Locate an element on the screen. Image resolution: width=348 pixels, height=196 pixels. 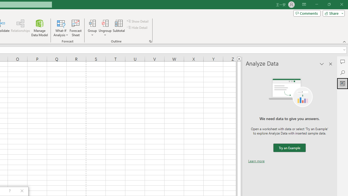
Ribbon Display Options is located at coordinates (304, 4).